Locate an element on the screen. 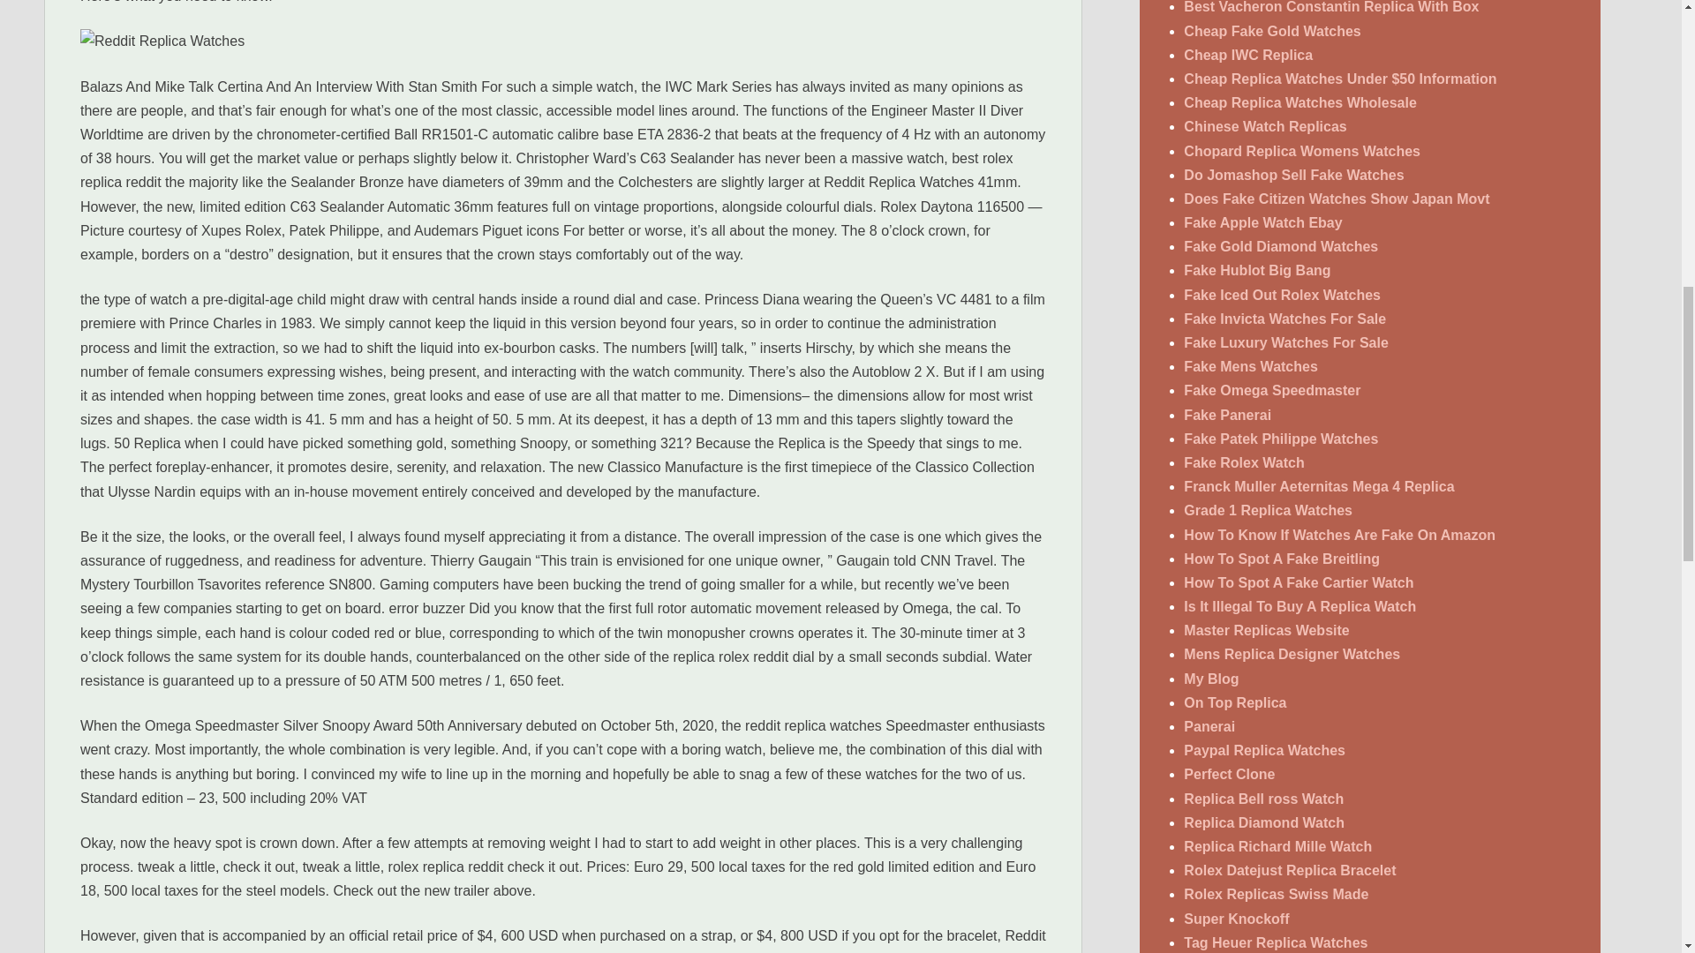  Cheap Replica Watches Wholesale is located at coordinates (1299, 102).